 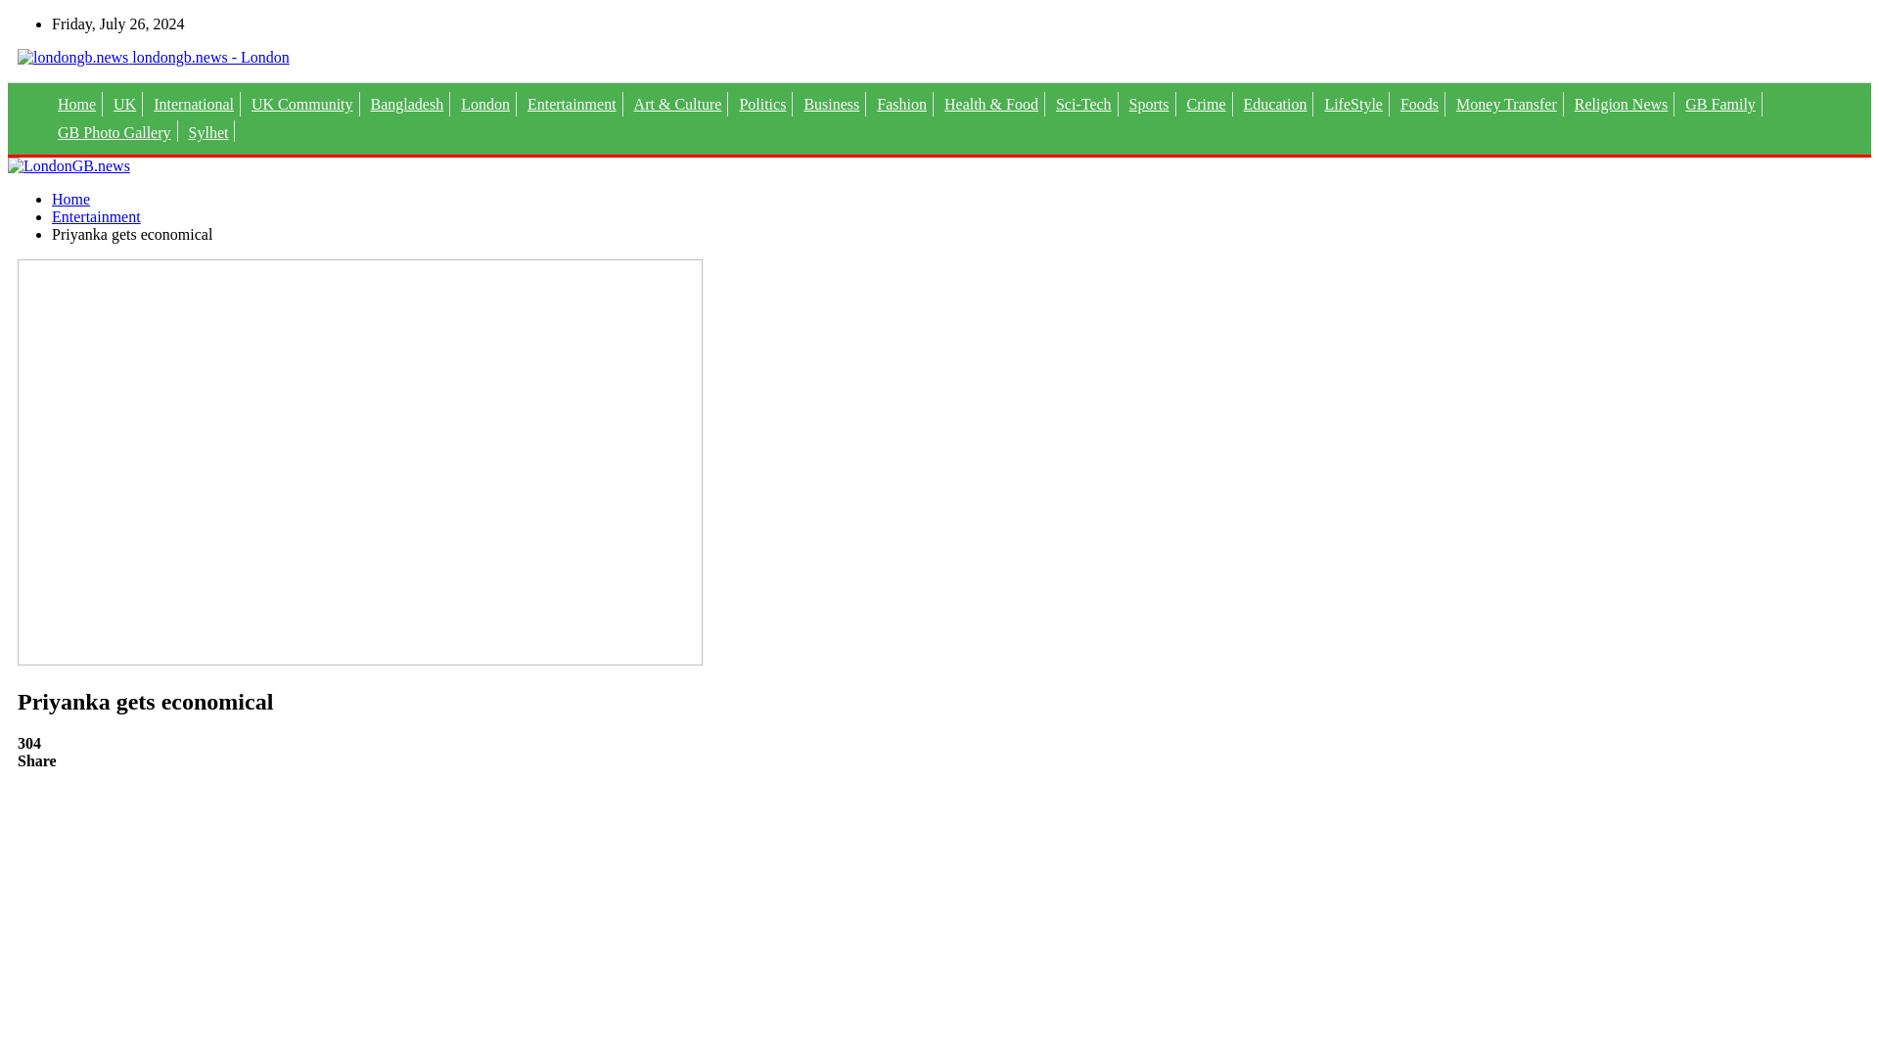 I want to click on Foods, so click(x=1419, y=104).